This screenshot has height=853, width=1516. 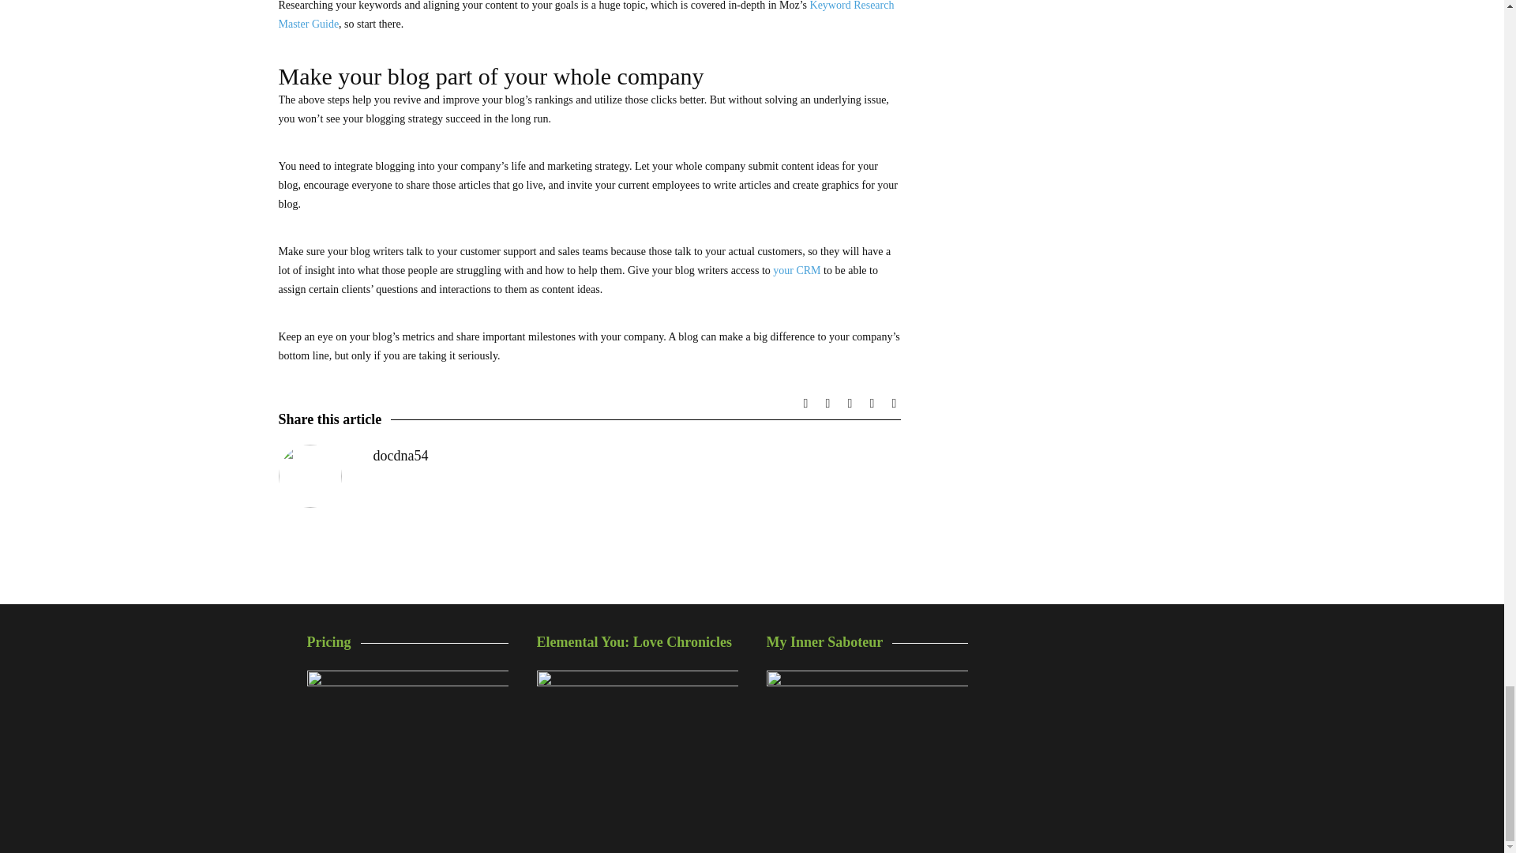 I want to click on your CRM, so click(x=796, y=270).